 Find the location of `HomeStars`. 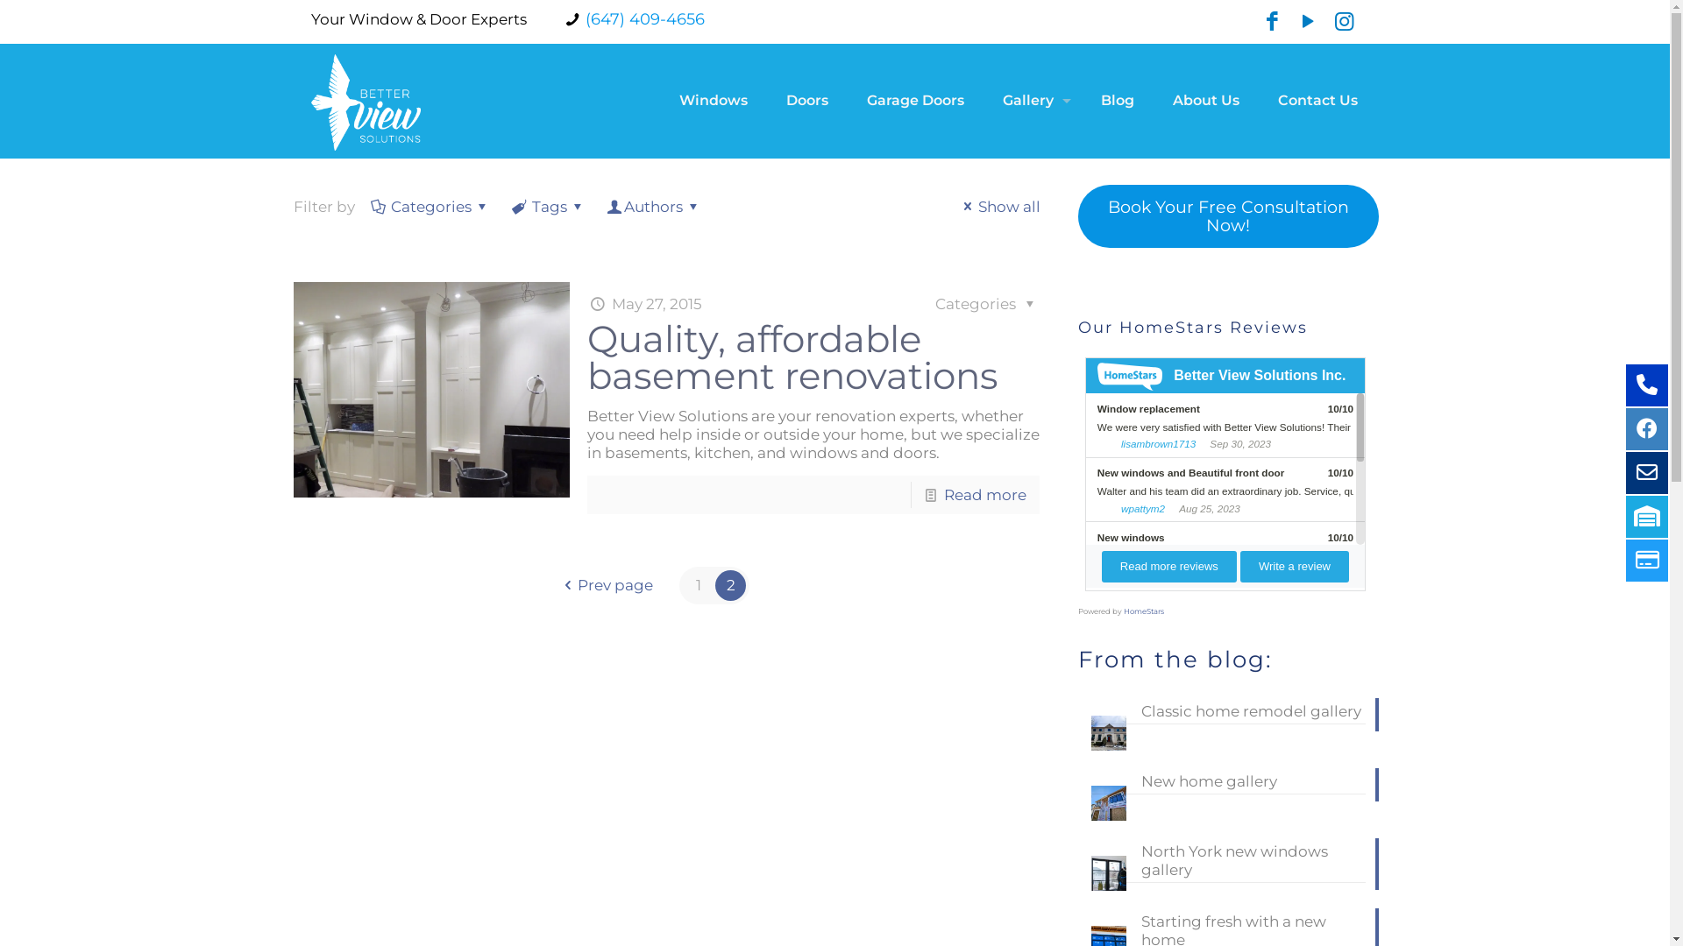

HomeStars is located at coordinates (1144, 611).